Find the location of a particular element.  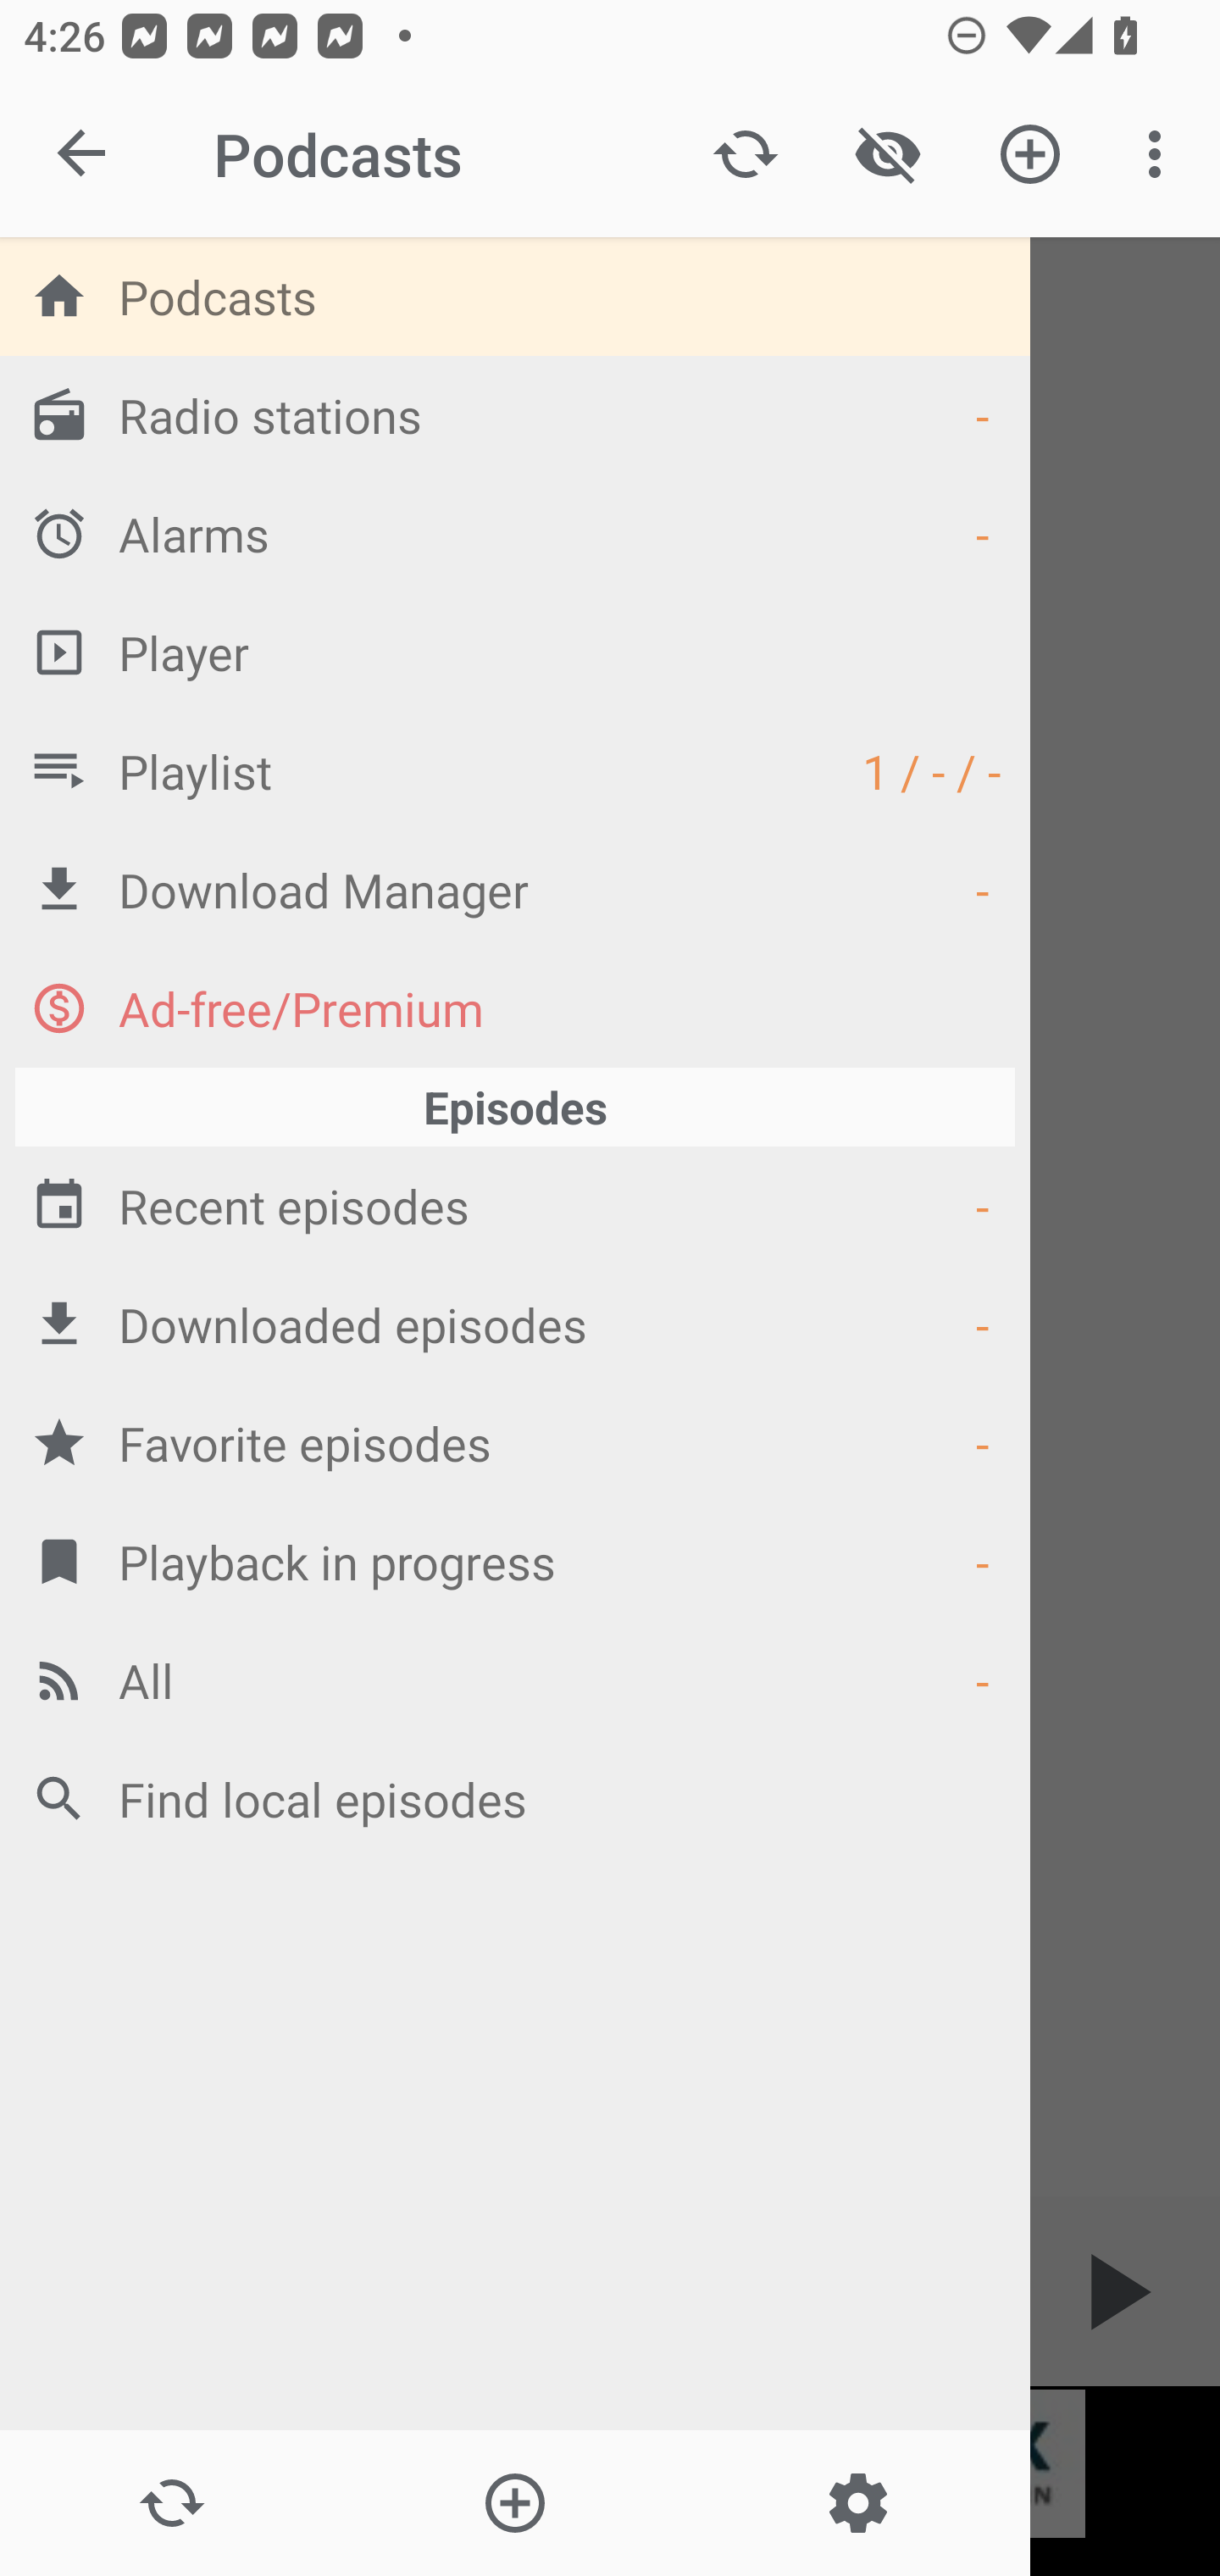

Podcasts is located at coordinates (515, 296).